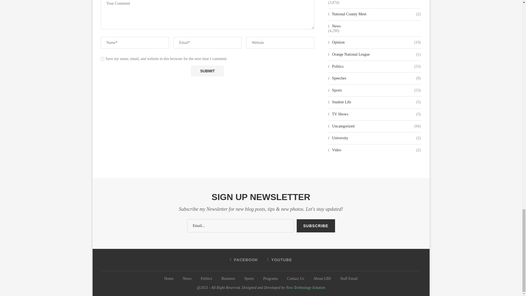 This screenshot has width=526, height=296. Describe the element at coordinates (207, 71) in the screenshot. I see `Submit` at that location.